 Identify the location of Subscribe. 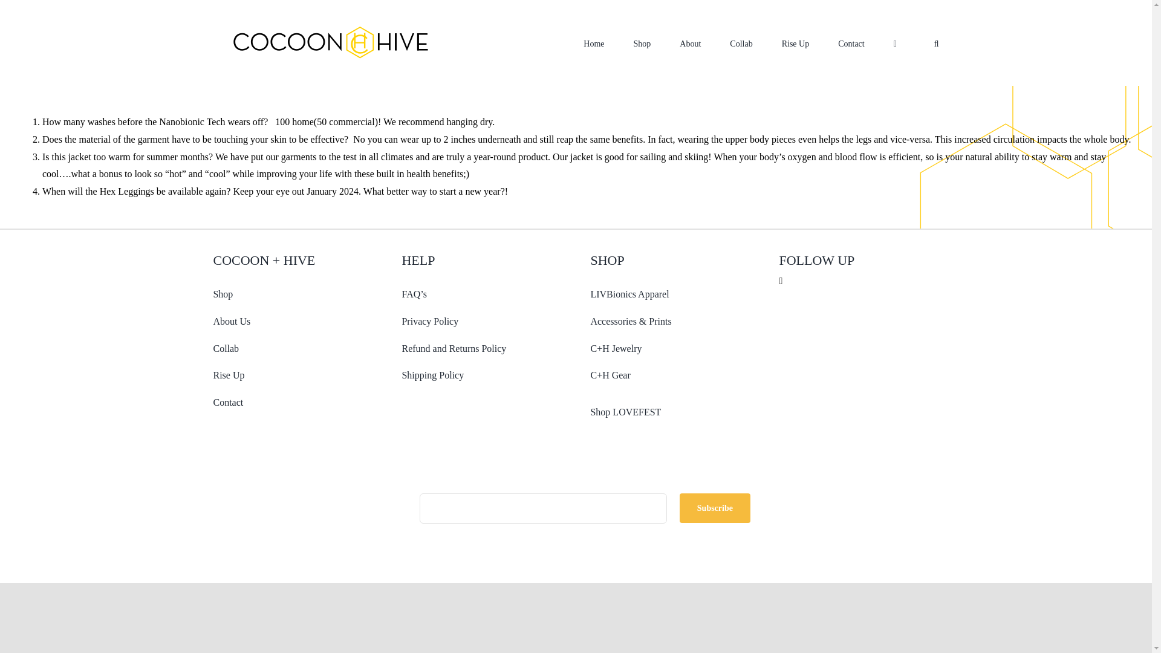
(576, 518).